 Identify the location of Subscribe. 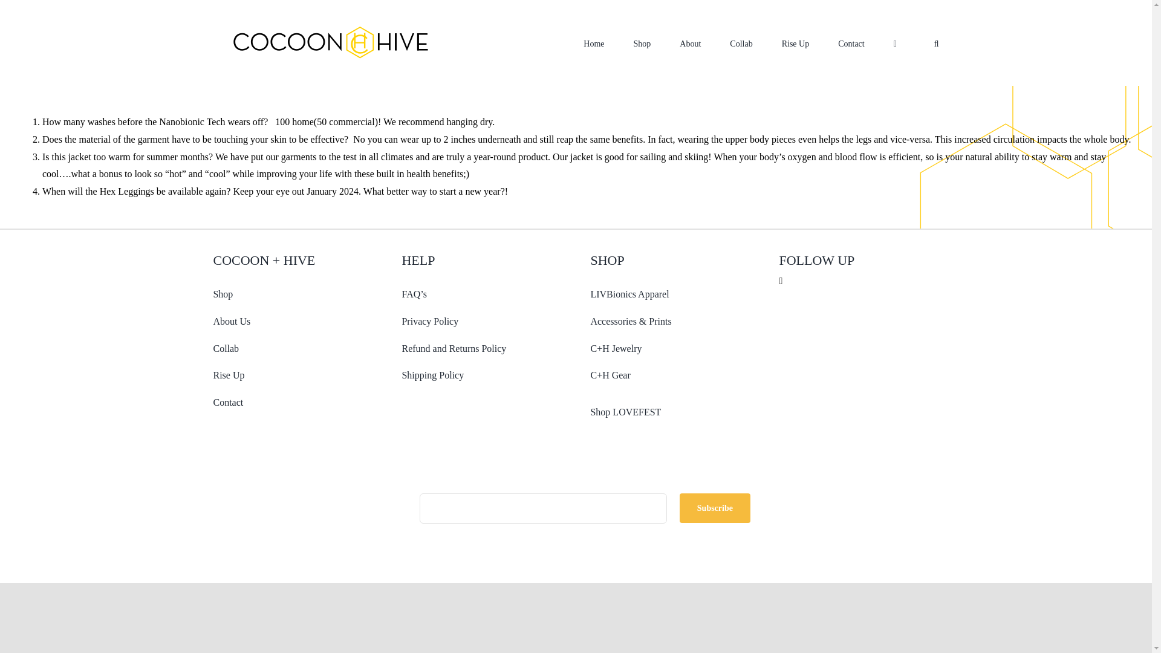
(576, 518).